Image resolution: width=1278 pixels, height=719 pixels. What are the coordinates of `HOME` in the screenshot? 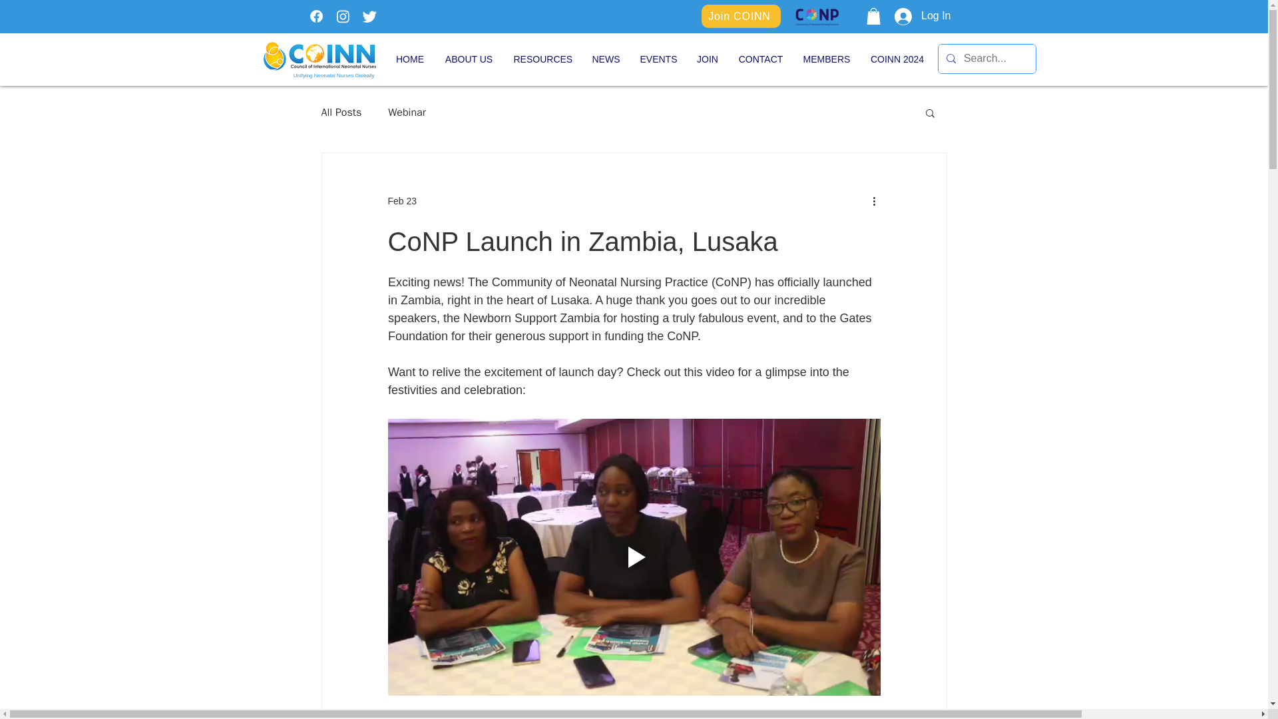 It's located at (410, 59).